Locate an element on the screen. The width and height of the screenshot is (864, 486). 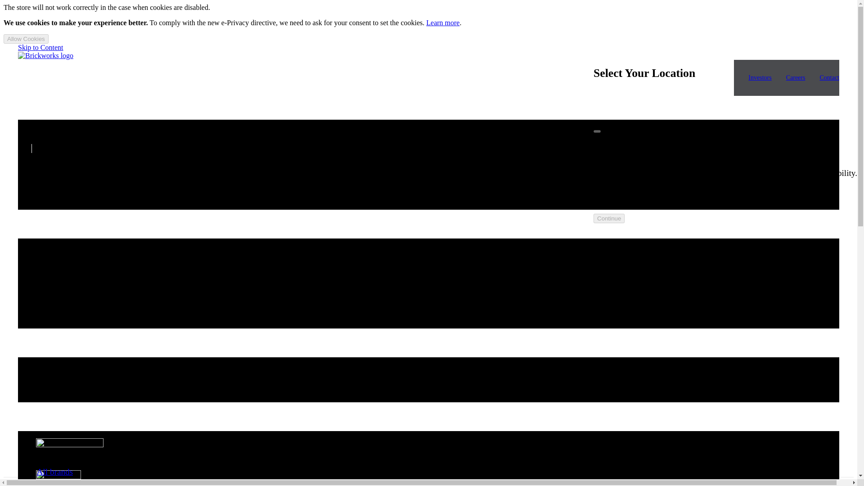
Allow Cookies is located at coordinates (26, 39).